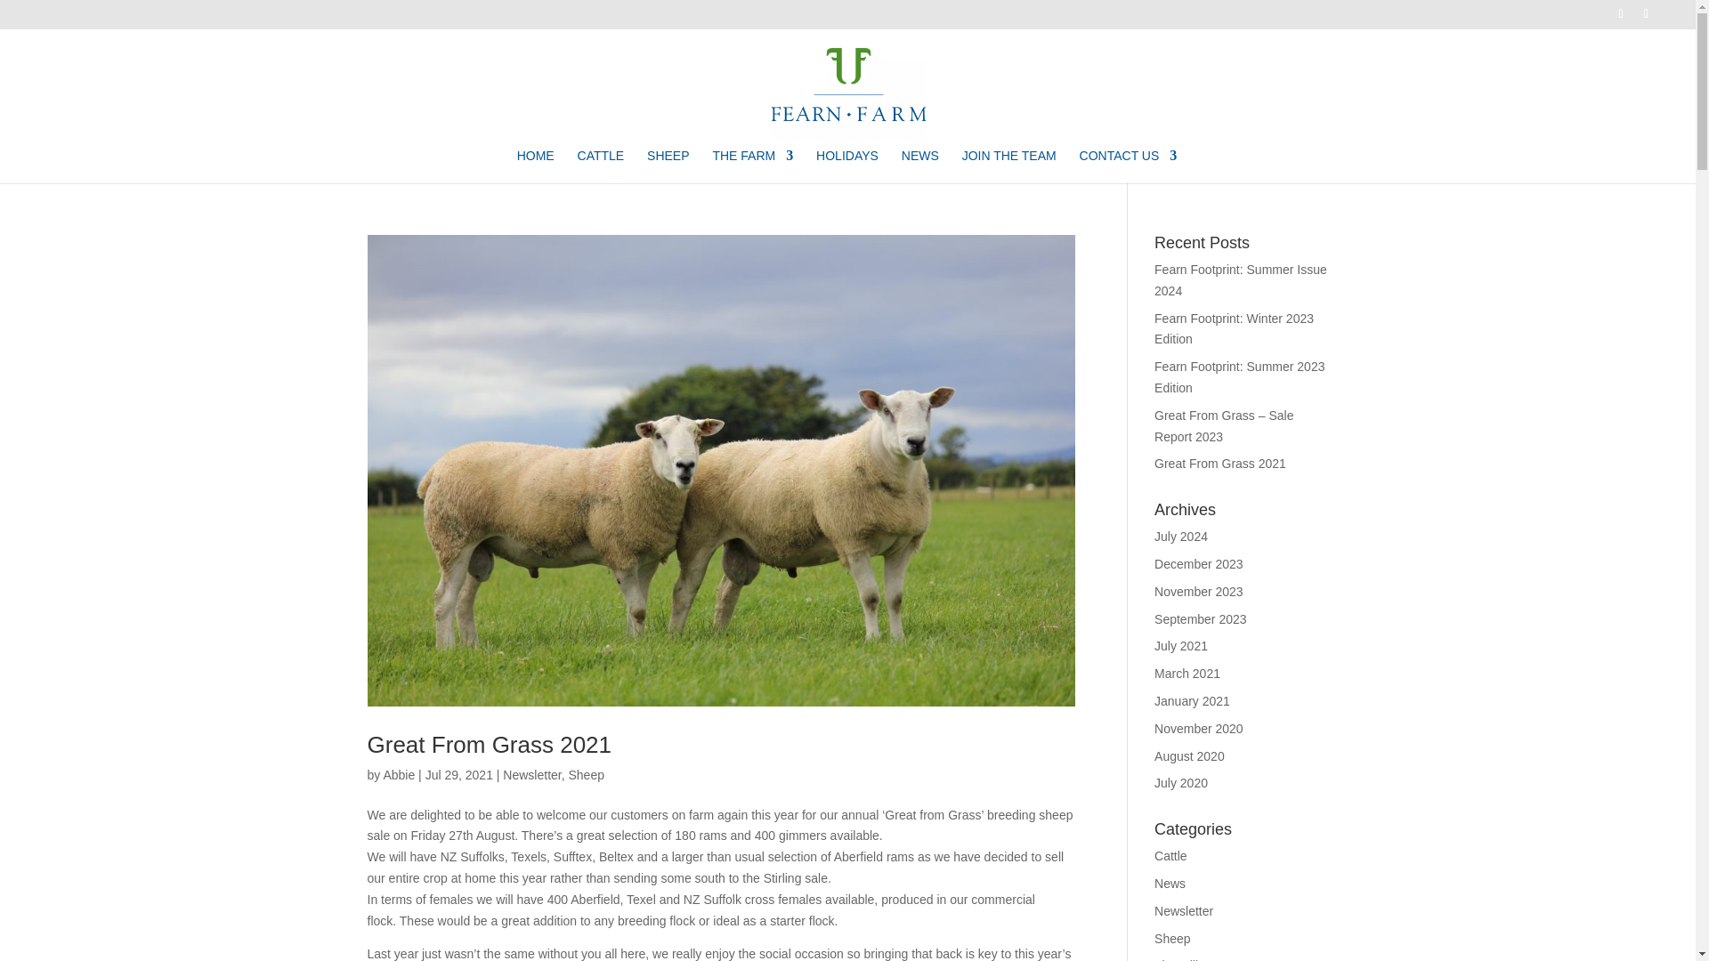 The height and width of the screenshot is (961, 1709). Describe the element at coordinates (752, 166) in the screenshot. I see `THE FARM` at that location.